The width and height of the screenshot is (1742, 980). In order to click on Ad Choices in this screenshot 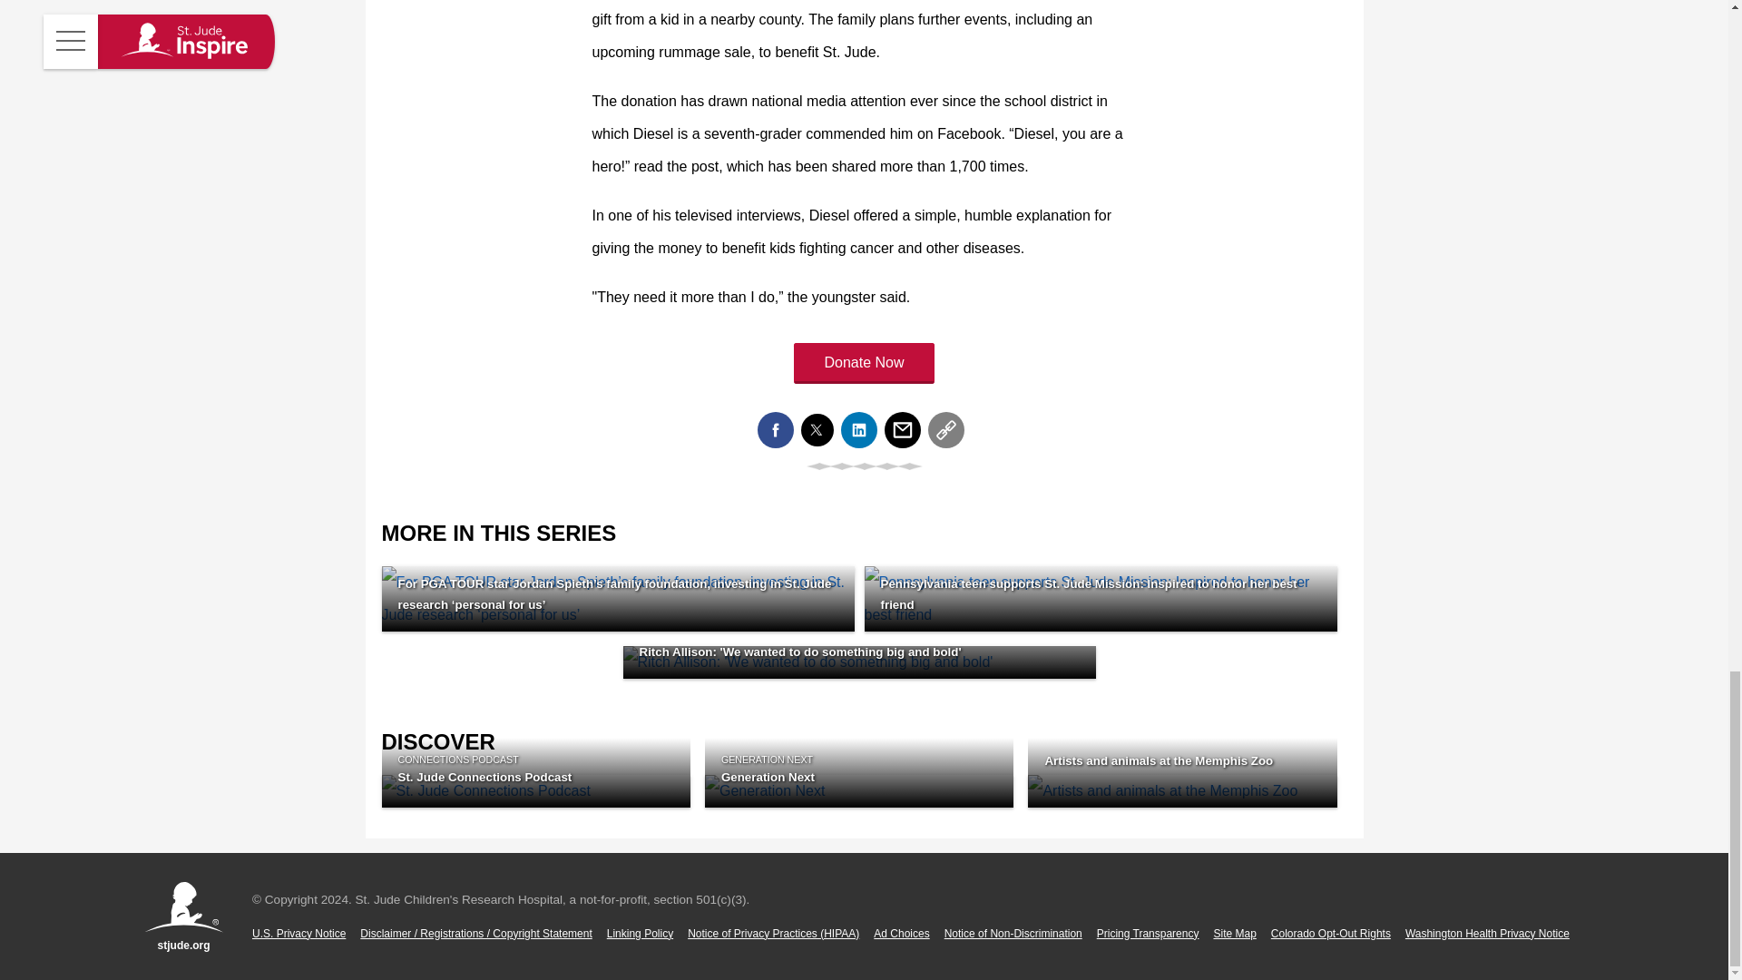, I will do `click(901, 933)`.